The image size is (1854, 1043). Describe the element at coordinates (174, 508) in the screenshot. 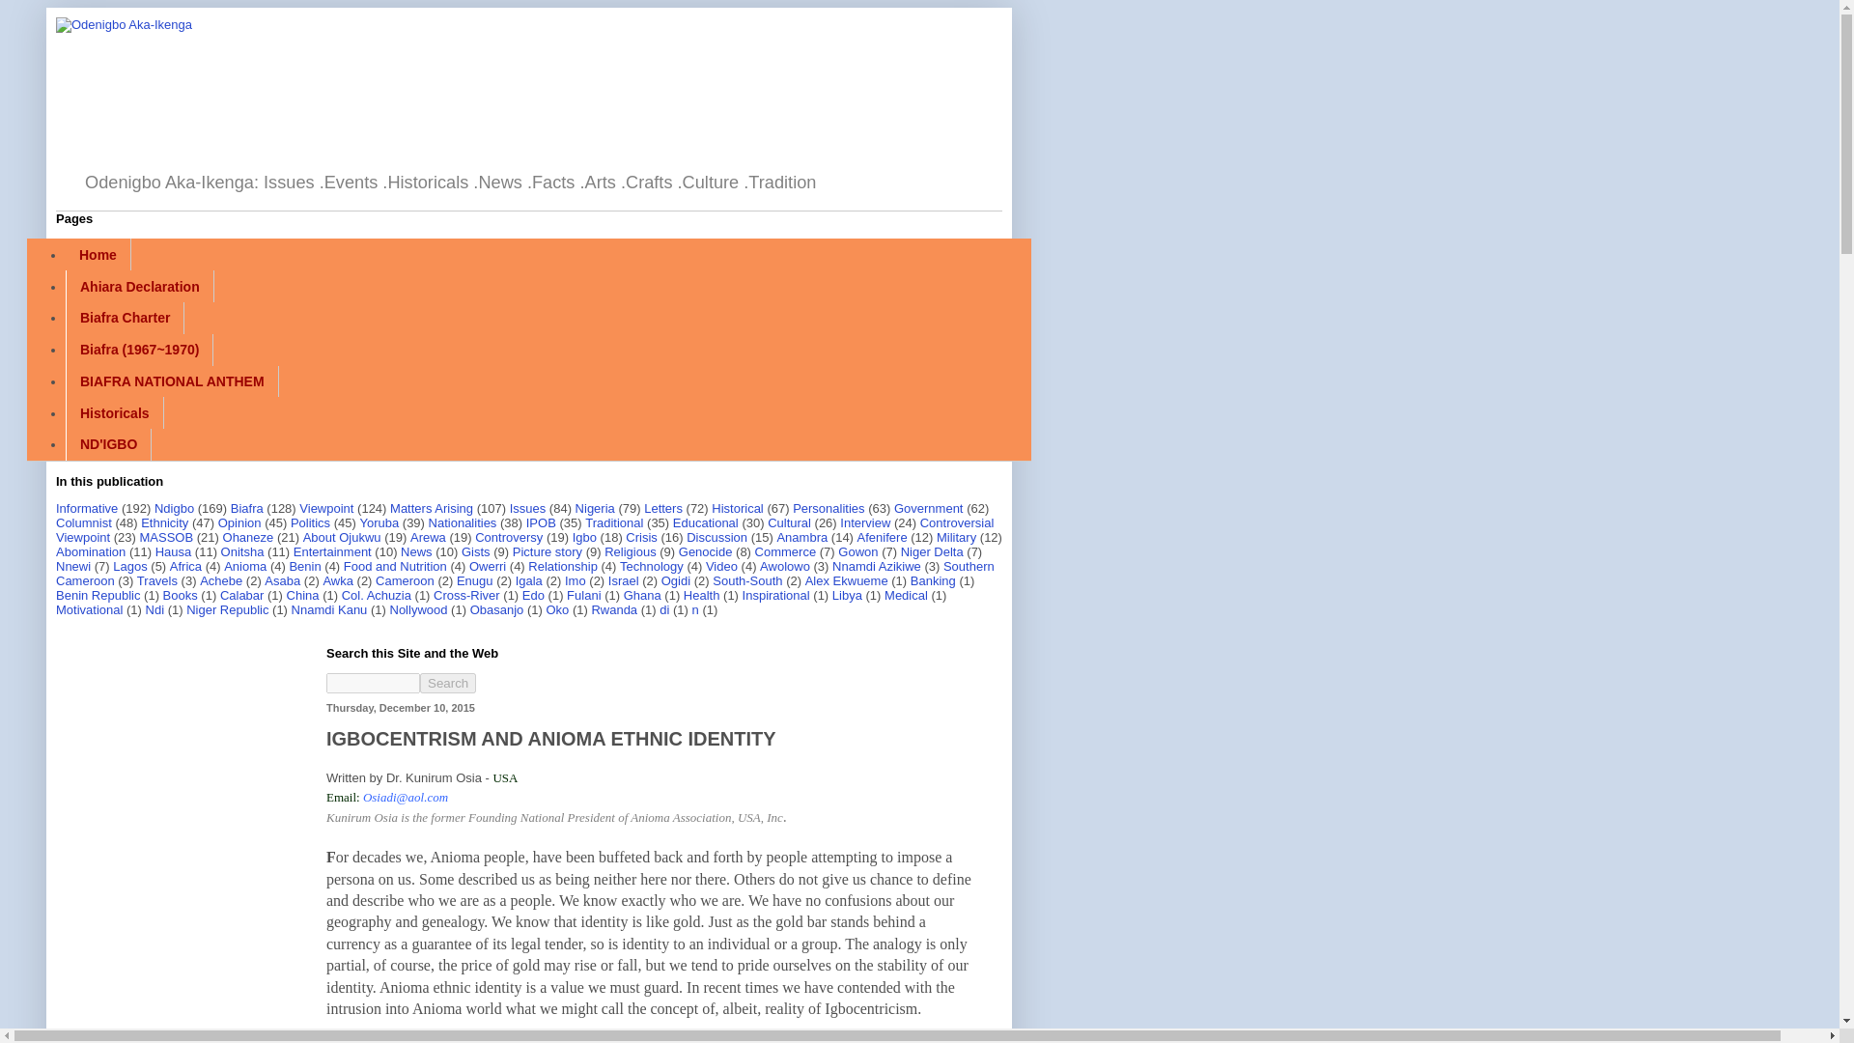

I see `Ndigbo` at that location.